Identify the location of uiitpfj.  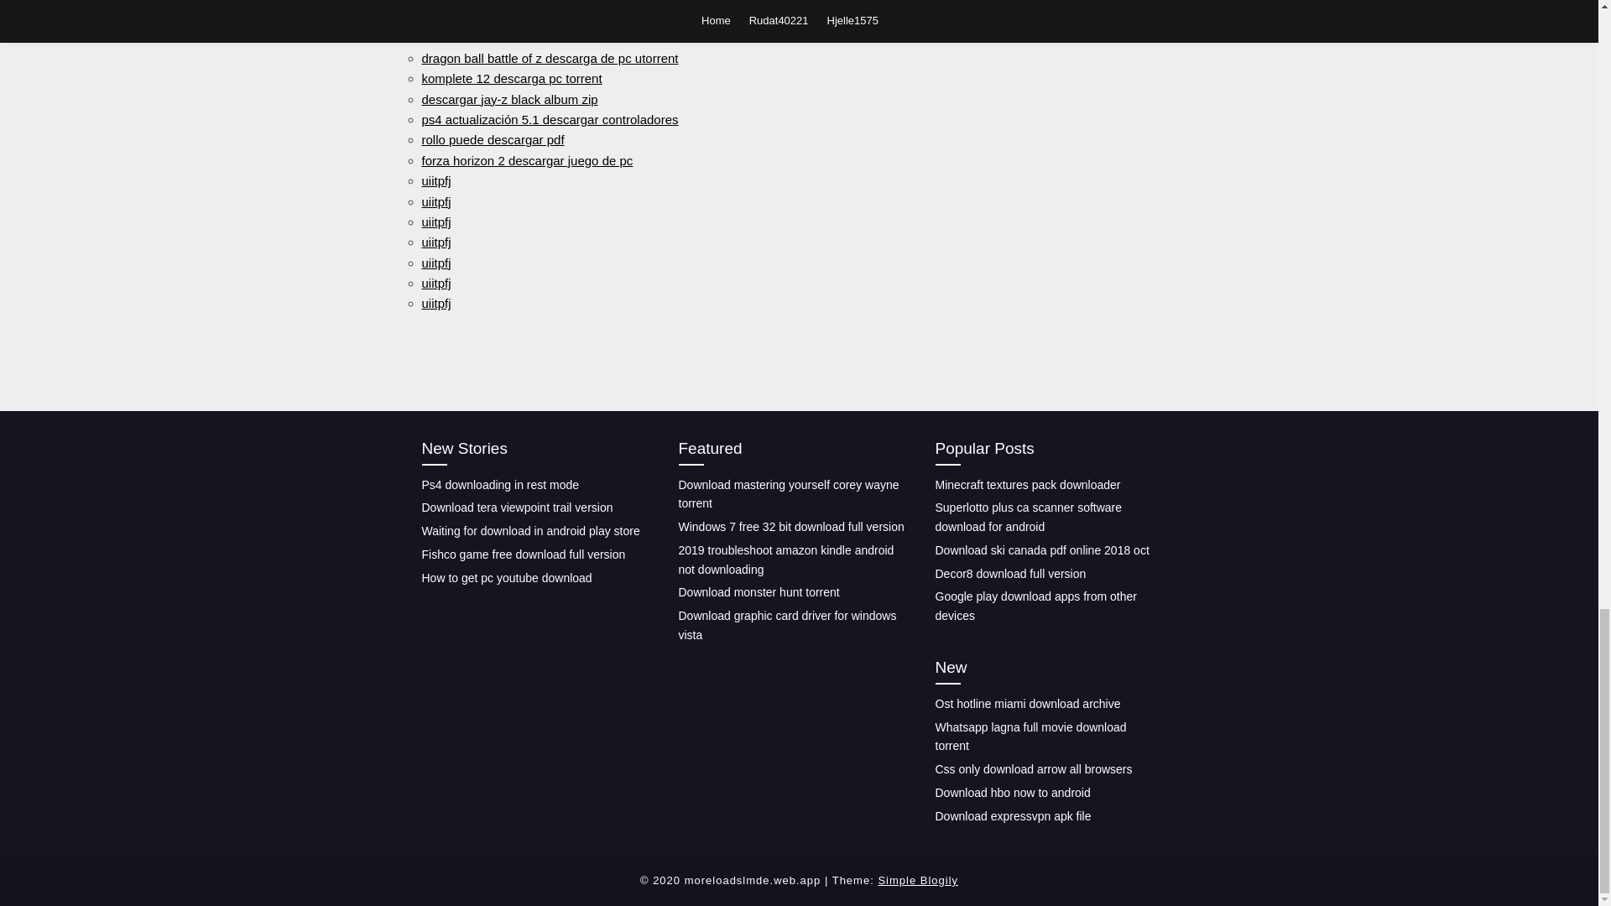
(435, 283).